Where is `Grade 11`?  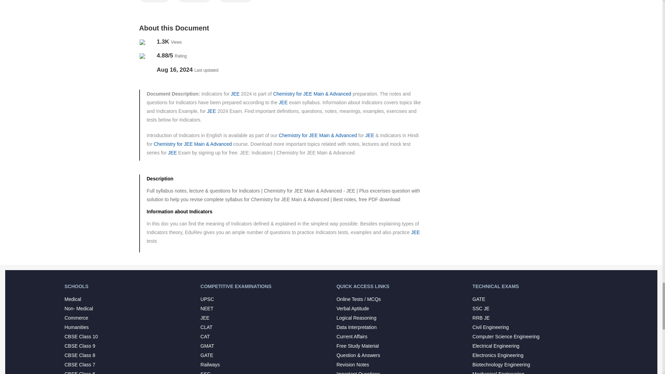 Grade 11 is located at coordinates (235, 1).